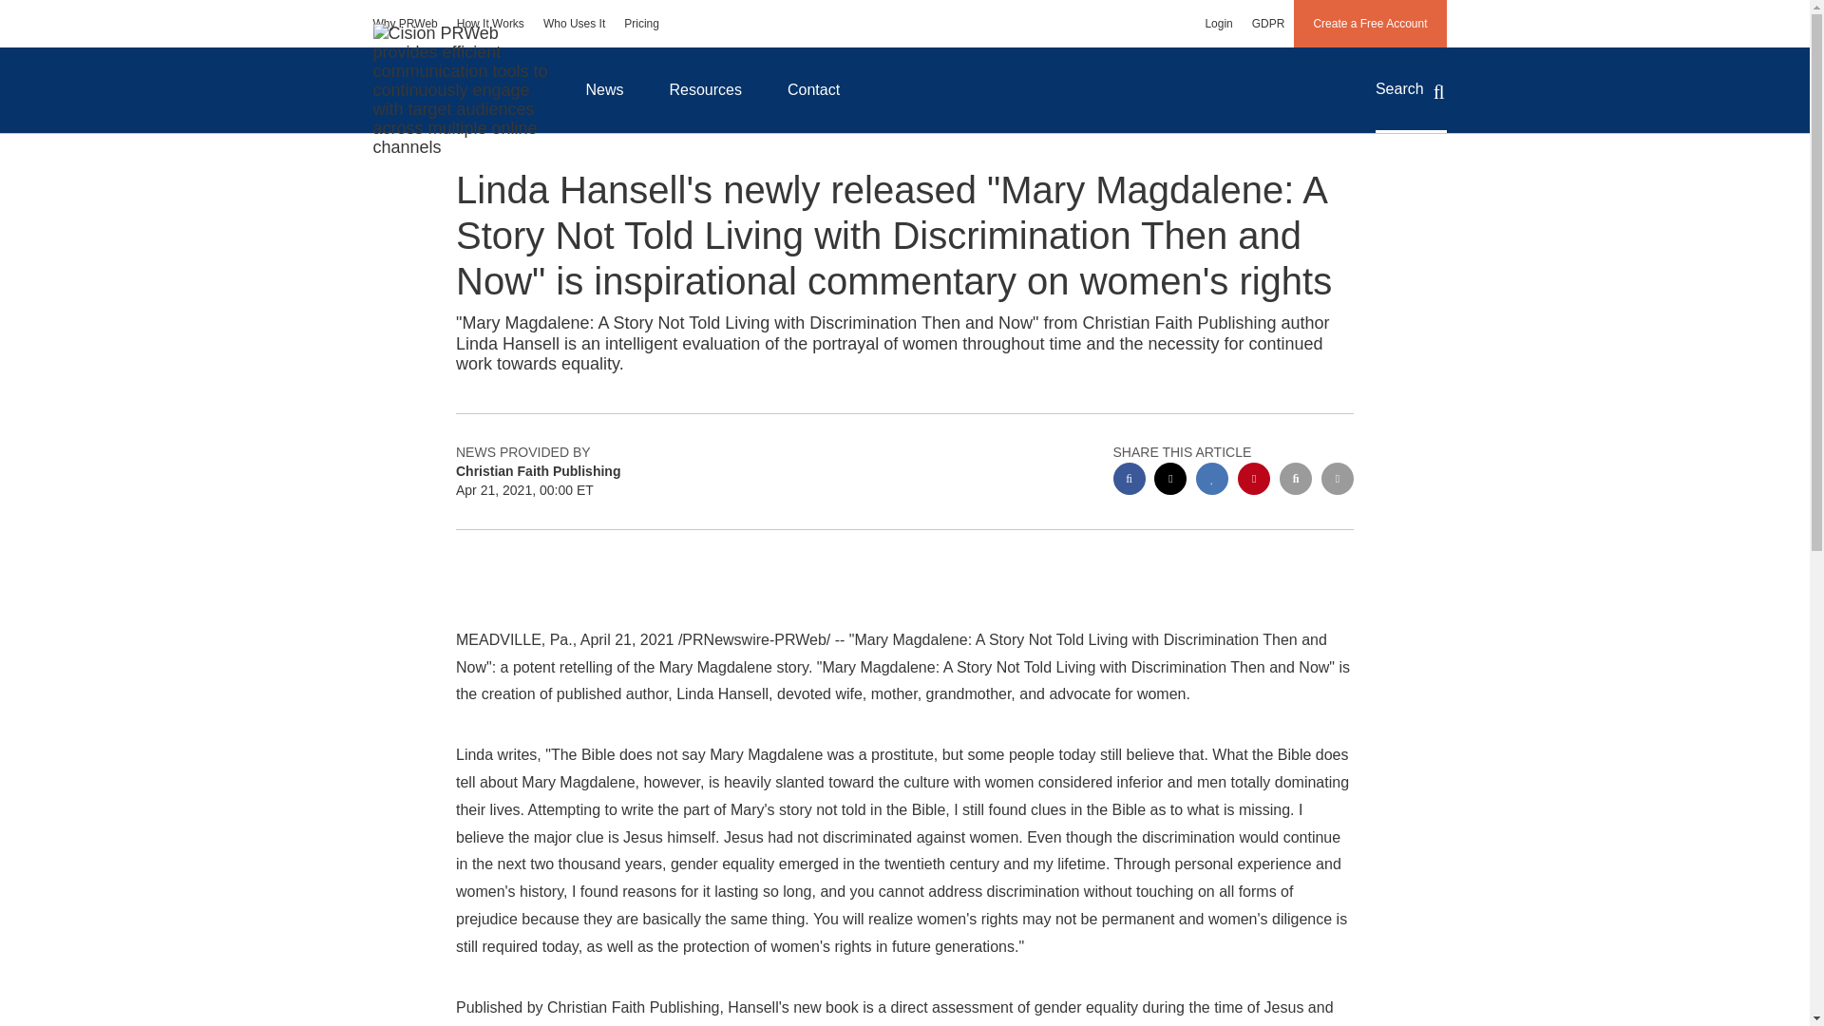  I want to click on GDPR, so click(1268, 23).